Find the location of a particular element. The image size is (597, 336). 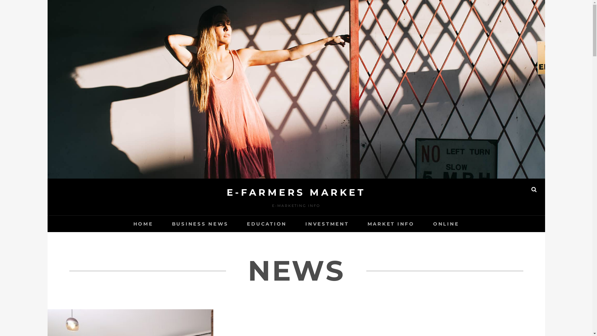

MARKET INFO is located at coordinates (391, 224).